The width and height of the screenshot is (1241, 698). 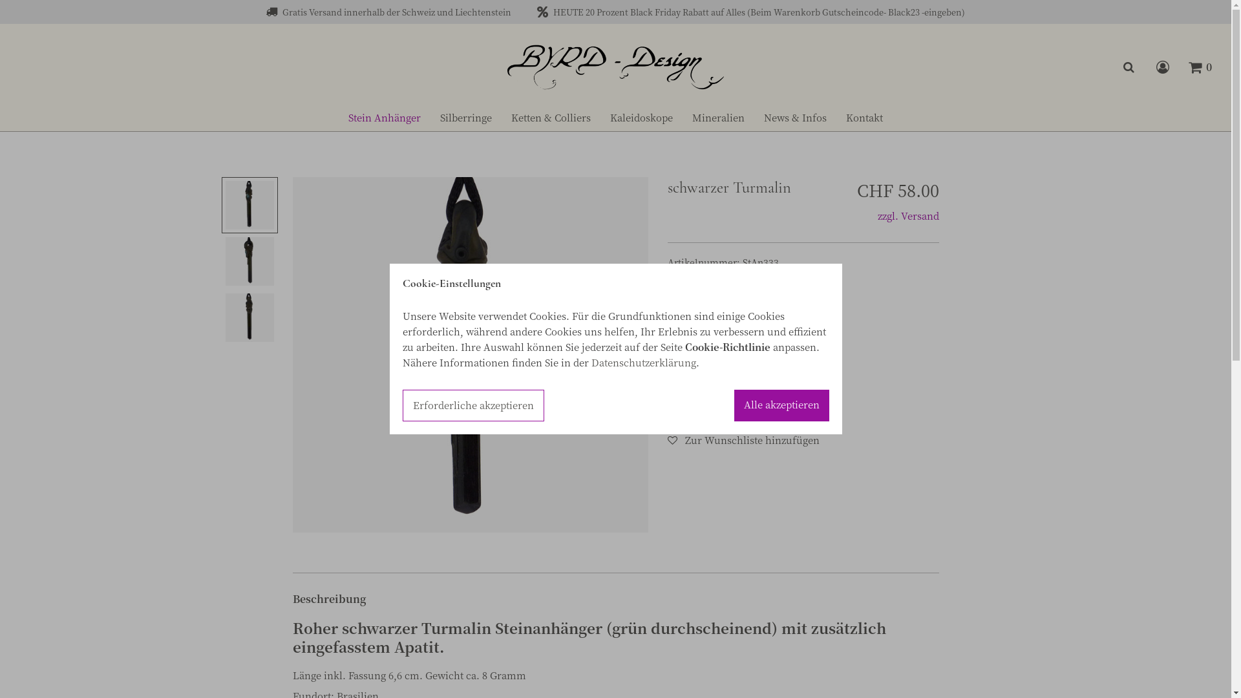 I want to click on Ketten & Colliers, so click(x=551, y=118).